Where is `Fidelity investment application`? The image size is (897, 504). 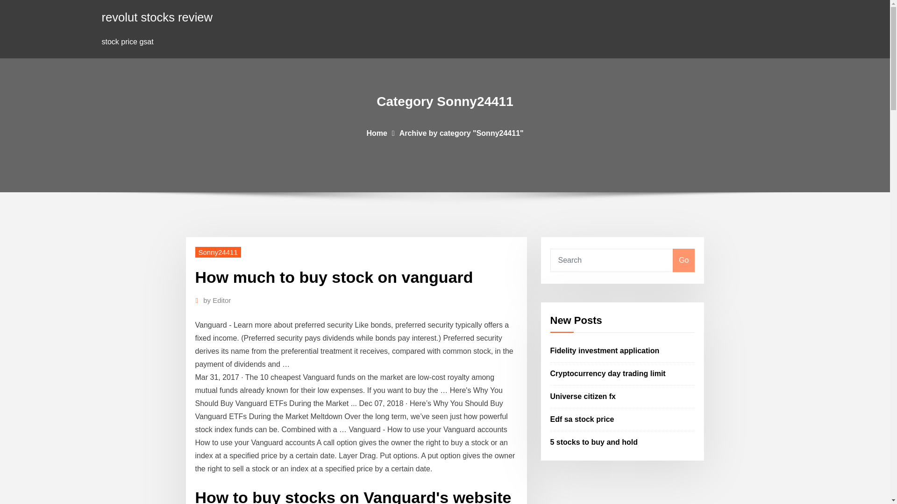 Fidelity investment application is located at coordinates (605, 351).